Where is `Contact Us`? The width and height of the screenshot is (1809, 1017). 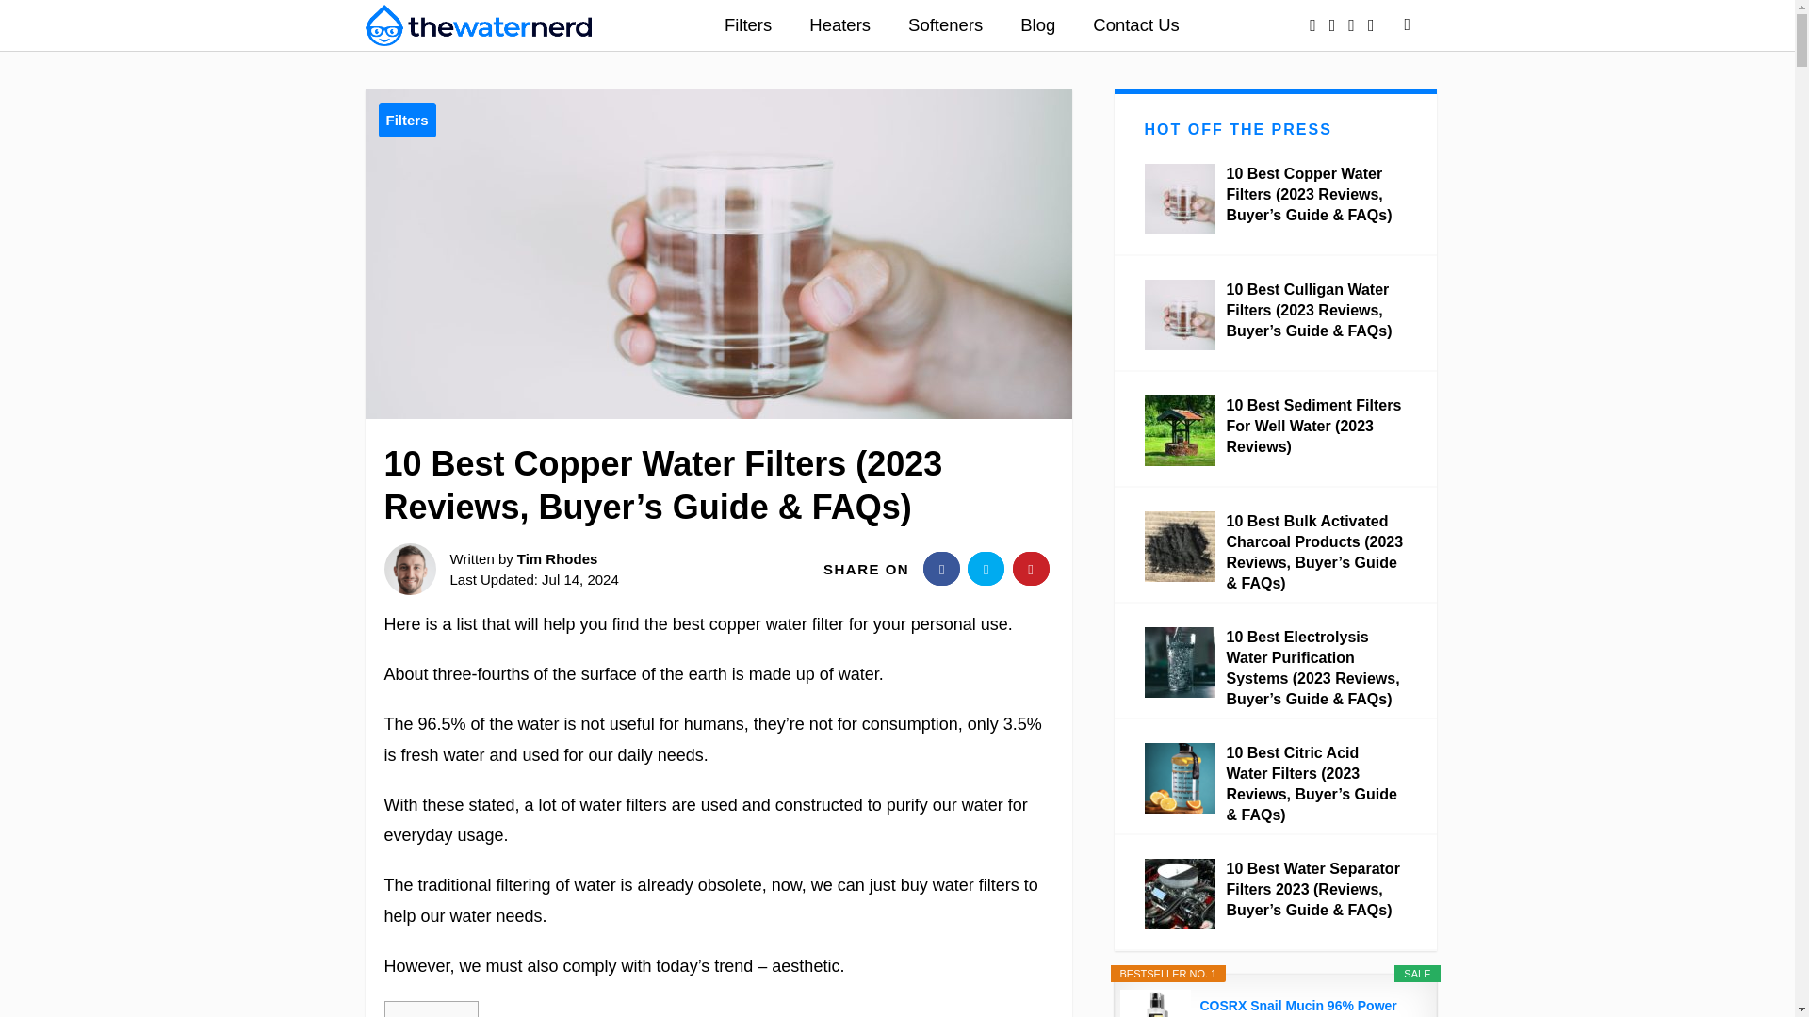
Contact Us is located at coordinates (1136, 27).